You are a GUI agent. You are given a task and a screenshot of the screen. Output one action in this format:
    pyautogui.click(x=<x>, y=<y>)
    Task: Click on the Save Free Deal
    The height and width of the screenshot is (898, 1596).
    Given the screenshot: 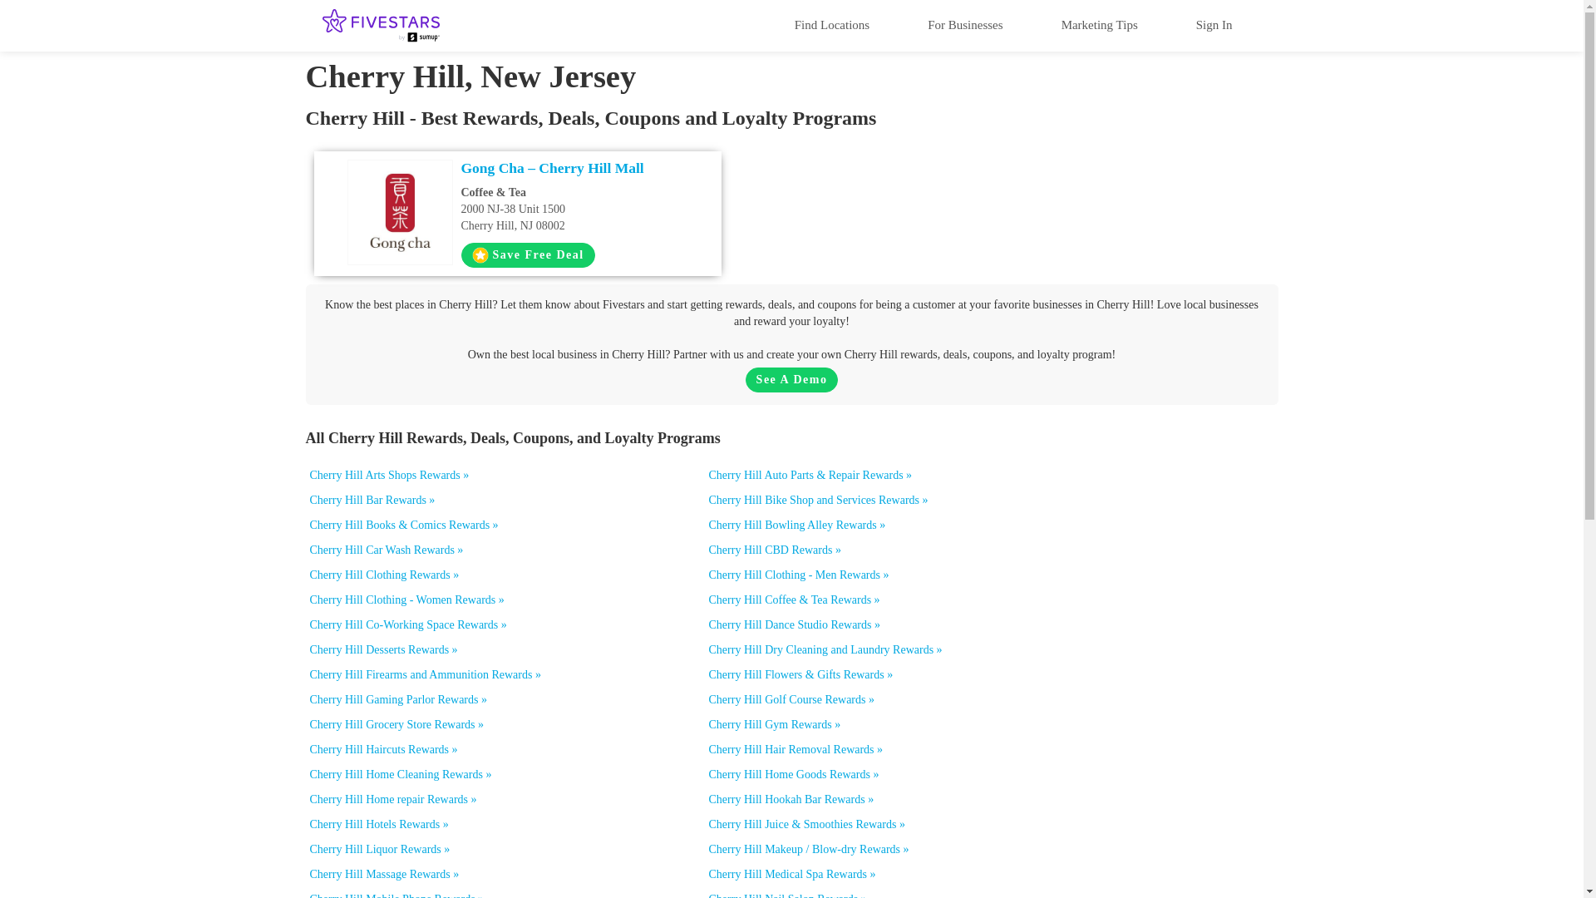 What is the action you would take?
    pyautogui.click(x=527, y=254)
    